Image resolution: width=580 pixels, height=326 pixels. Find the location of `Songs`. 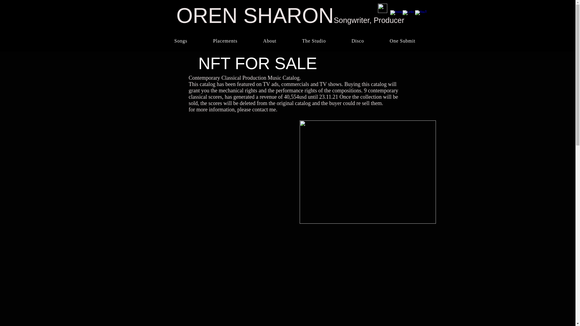

Songs is located at coordinates (181, 41).